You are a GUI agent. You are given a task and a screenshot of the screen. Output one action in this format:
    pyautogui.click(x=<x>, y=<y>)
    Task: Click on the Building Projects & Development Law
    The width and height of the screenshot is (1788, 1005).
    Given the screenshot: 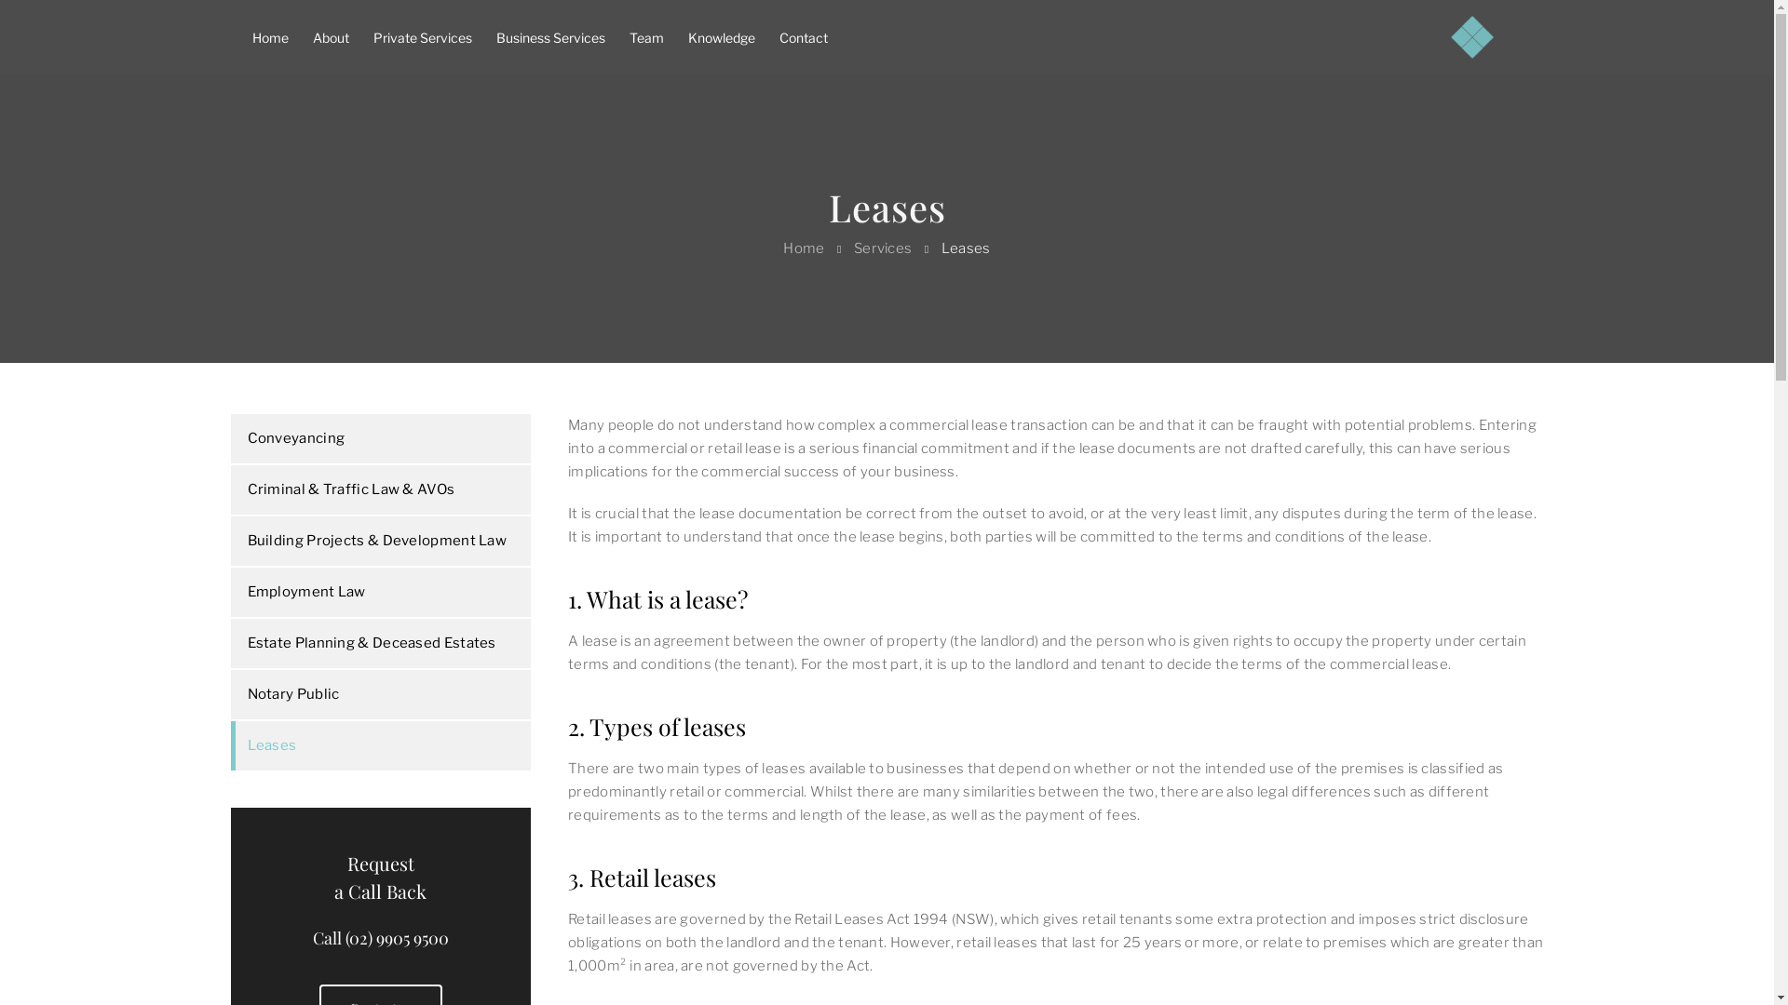 What is the action you would take?
    pyautogui.click(x=382, y=542)
    